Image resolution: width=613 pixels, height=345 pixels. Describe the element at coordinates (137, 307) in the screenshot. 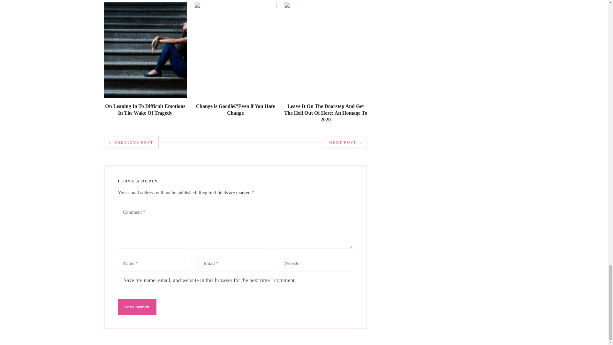

I see `Post Comment` at that location.